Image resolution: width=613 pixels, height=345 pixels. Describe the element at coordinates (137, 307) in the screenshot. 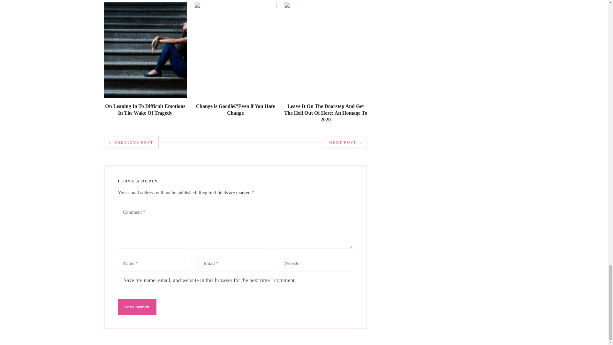

I see `Post Comment` at that location.